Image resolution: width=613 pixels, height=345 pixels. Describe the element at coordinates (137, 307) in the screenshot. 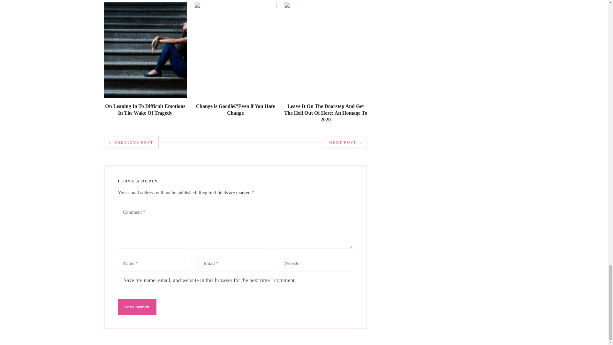

I see `Post Comment` at that location.